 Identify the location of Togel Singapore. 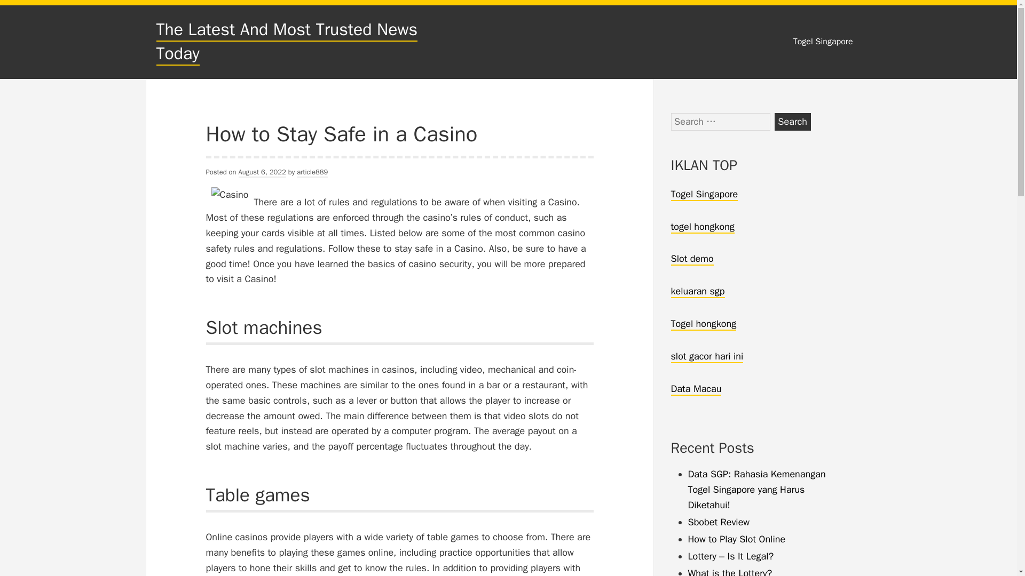
(704, 194).